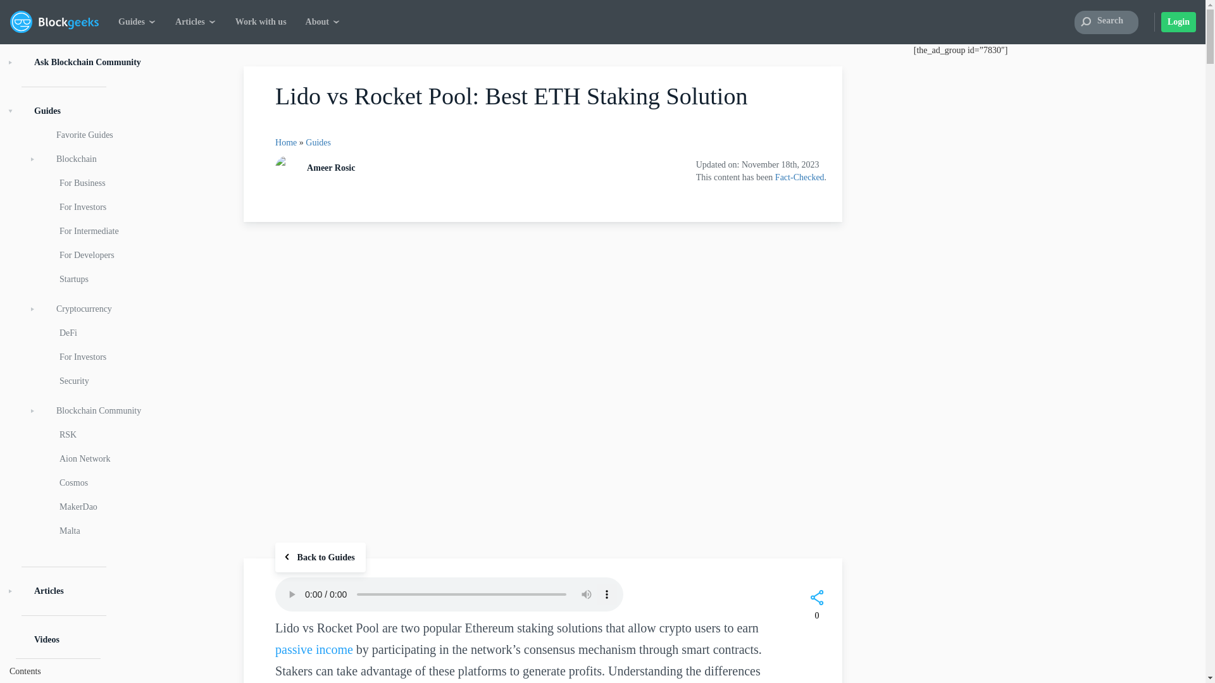  Describe the element at coordinates (1, 132) in the screenshot. I see `Work with us` at that location.